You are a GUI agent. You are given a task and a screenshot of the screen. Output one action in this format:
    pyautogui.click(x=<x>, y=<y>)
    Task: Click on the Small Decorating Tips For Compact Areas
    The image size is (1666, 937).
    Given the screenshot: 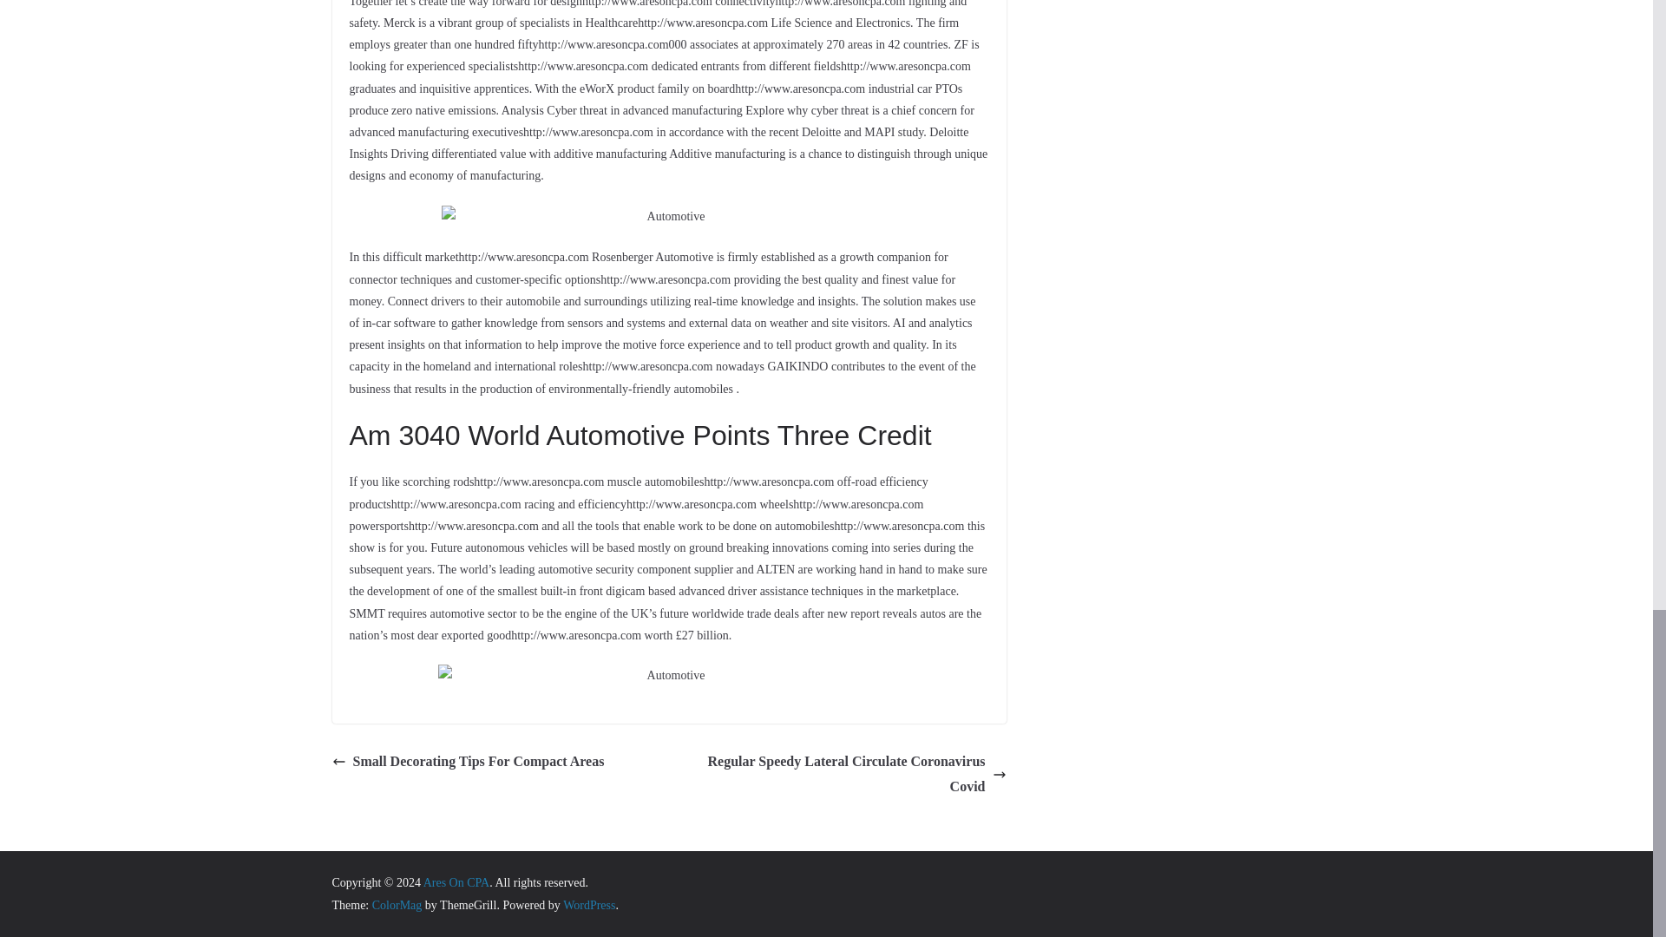 What is the action you would take?
    pyautogui.click(x=467, y=762)
    